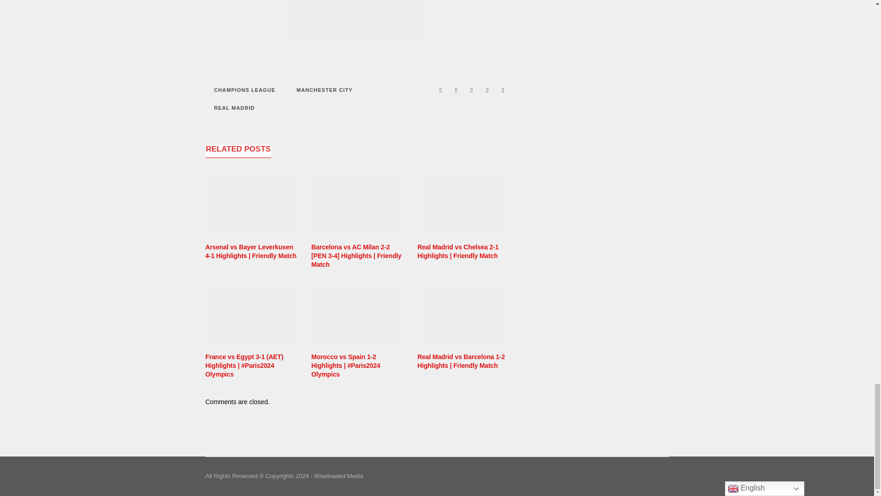 The height and width of the screenshot is (496, 881). What do you see at coordinates (456, 90) in the screenshot?
I see `Twitter` at bounding box center [456, 90].